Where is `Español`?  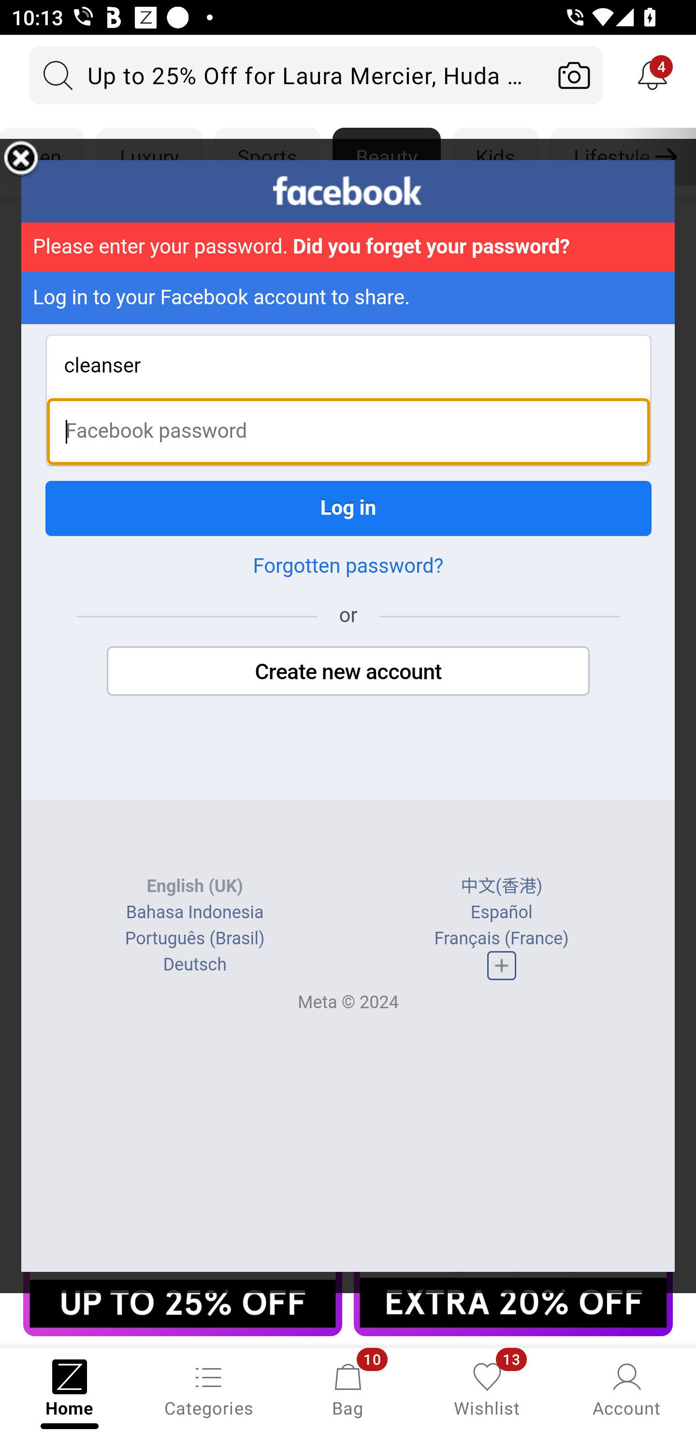 Español is located at coordinates (501, 912).